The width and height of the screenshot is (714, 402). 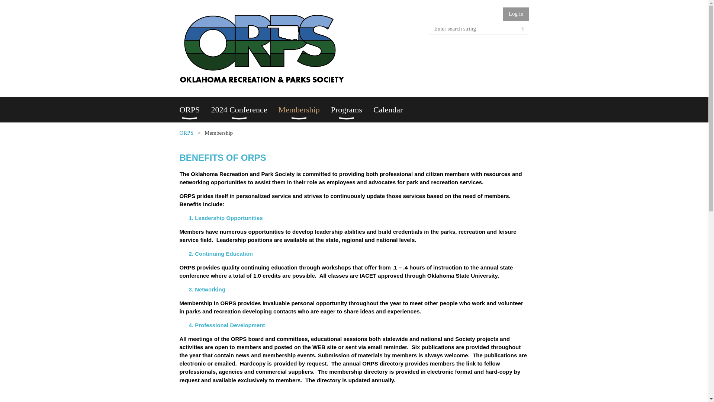 I want to click on ORPS, so click(x=195, y=110).